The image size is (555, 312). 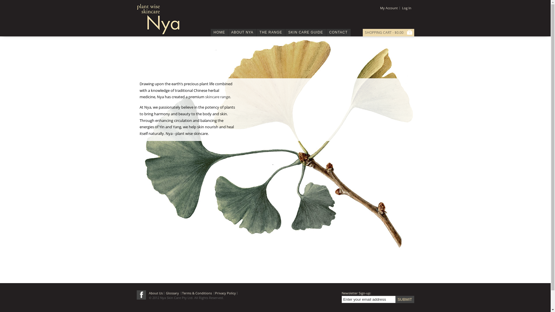 I want to click on Glossary, so click(x=173, y=293).